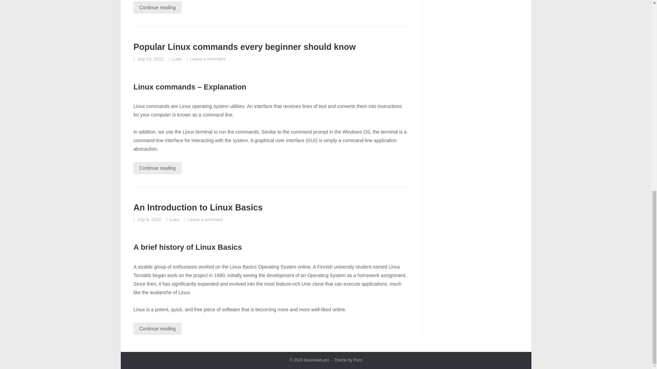  I want to click on Continue reading, so click(157, 8).